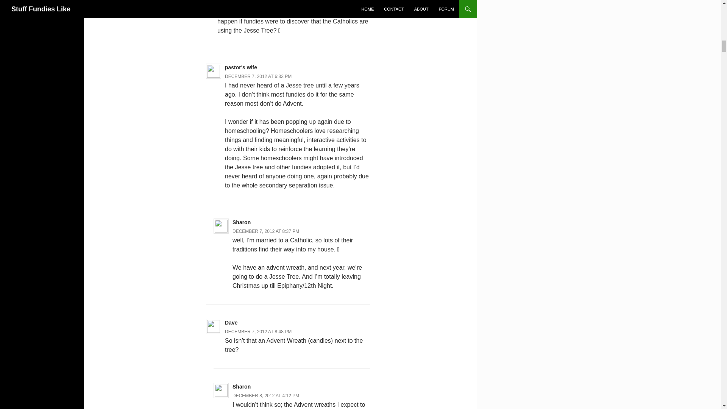  What do you see at coordinates (258, 76) in the screenshot?
I see `DECEMBER 7, 2012 AT 6:33 PM` at bounding box center [258, 76].